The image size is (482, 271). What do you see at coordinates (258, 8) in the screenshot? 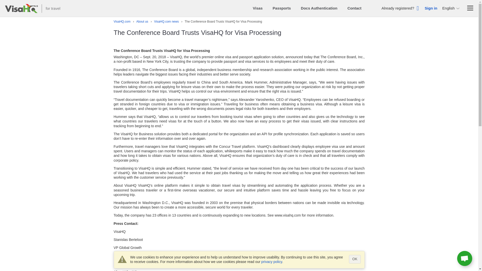
I see `Visas` at bounding box center [258, 8].